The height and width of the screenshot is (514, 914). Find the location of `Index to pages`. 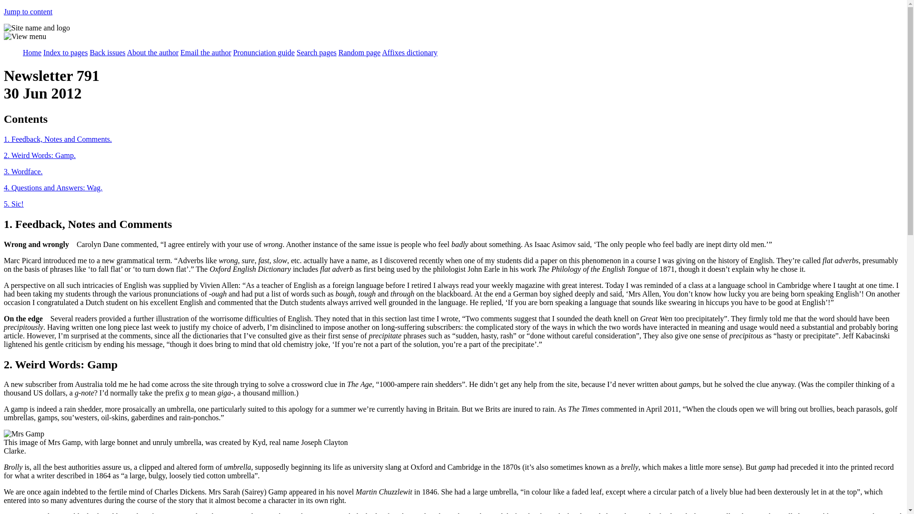

Index to pages is located at coordinates (65, 52).